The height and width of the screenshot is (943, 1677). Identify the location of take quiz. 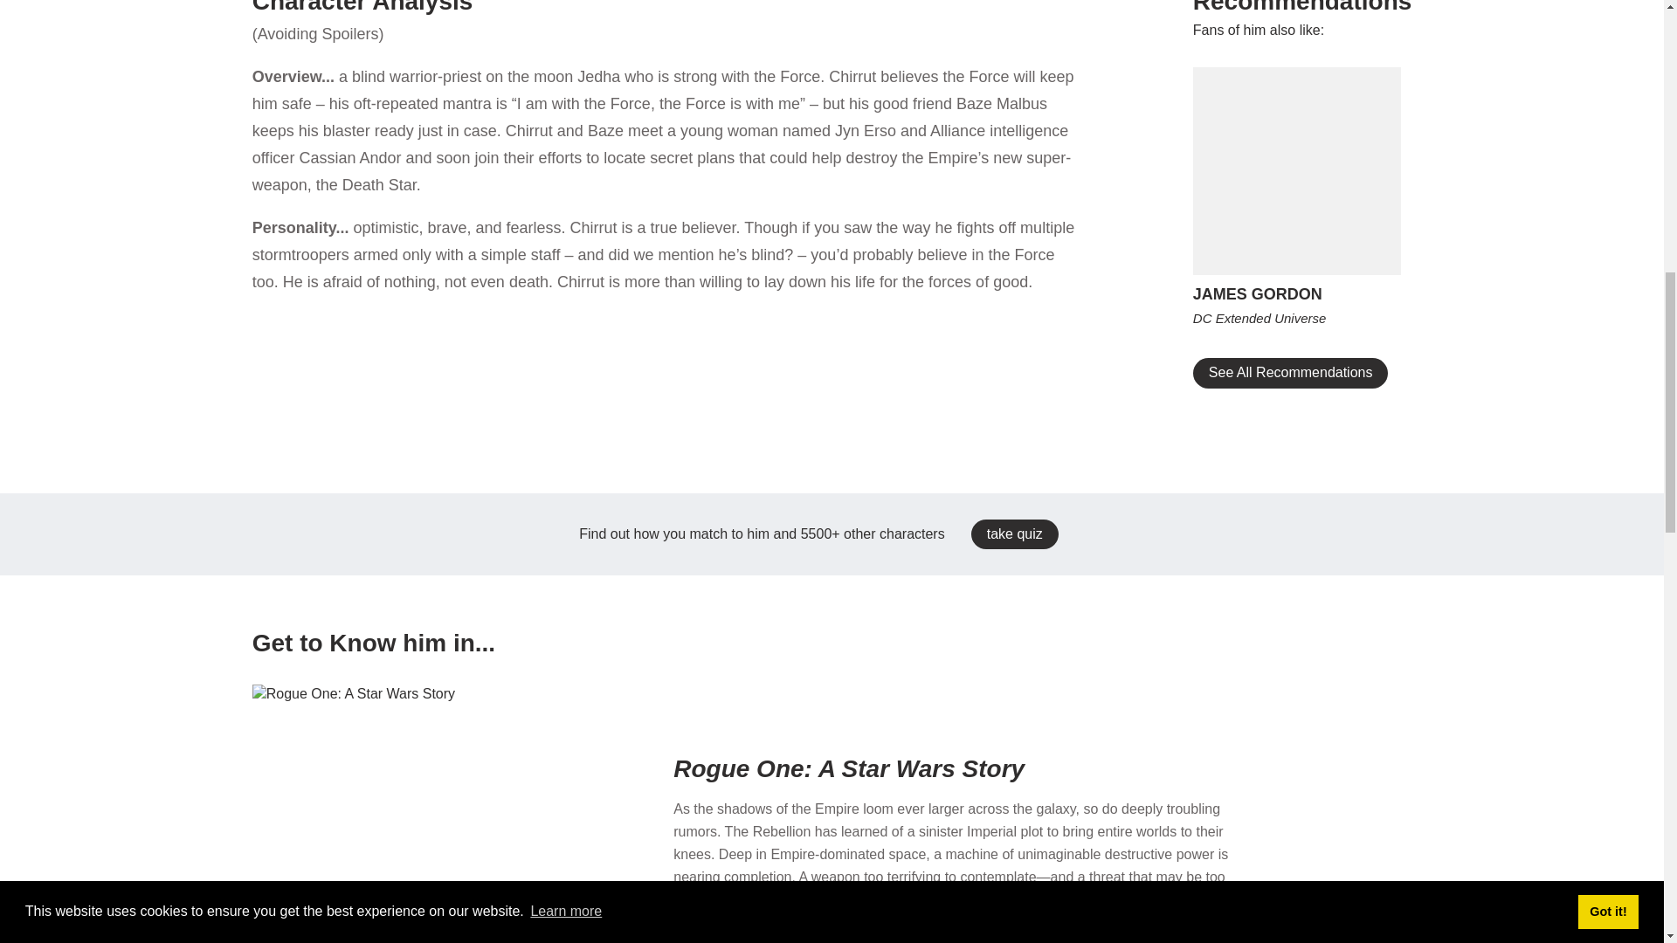
(1014, 534).